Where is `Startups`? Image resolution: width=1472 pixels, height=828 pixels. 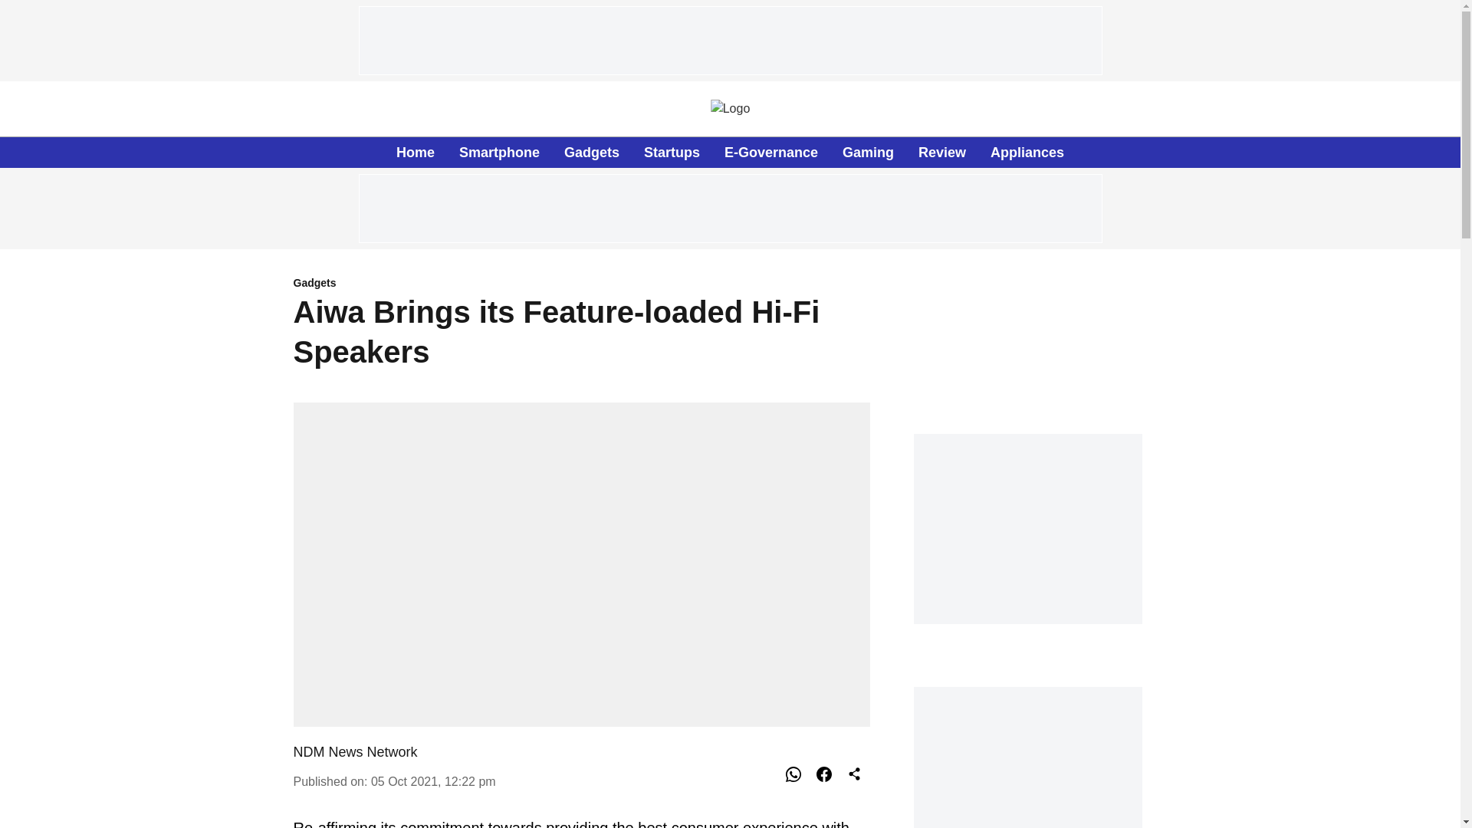
Startups is located at coordinates (672, 152).